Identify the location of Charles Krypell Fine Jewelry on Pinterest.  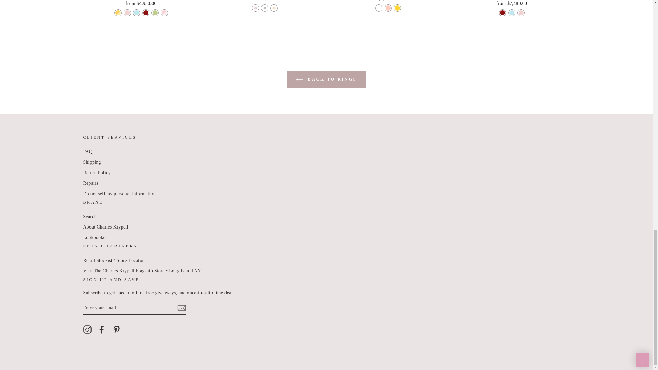
(117, 330).